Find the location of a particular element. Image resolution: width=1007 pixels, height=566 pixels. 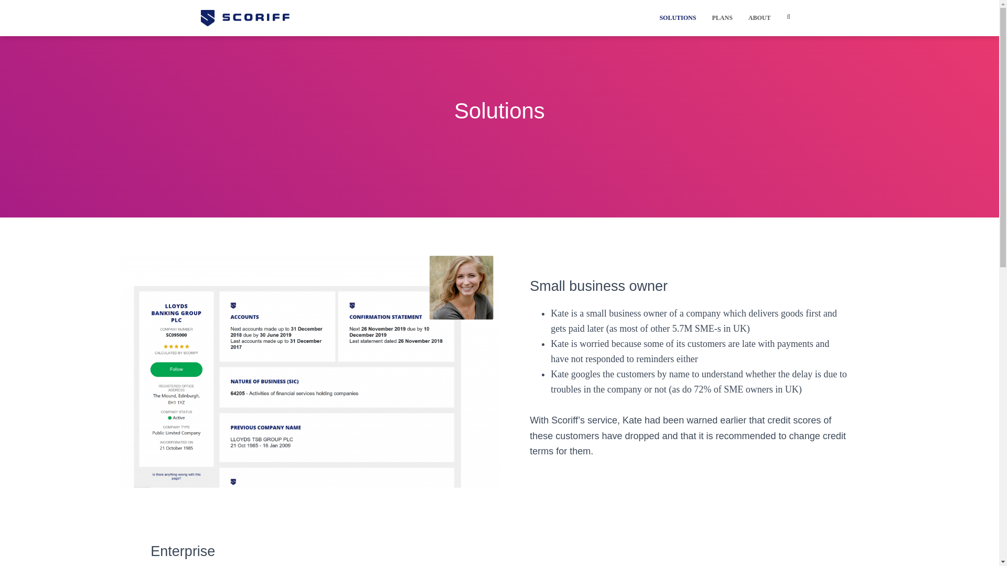

About is located at coordinates (759, 18).